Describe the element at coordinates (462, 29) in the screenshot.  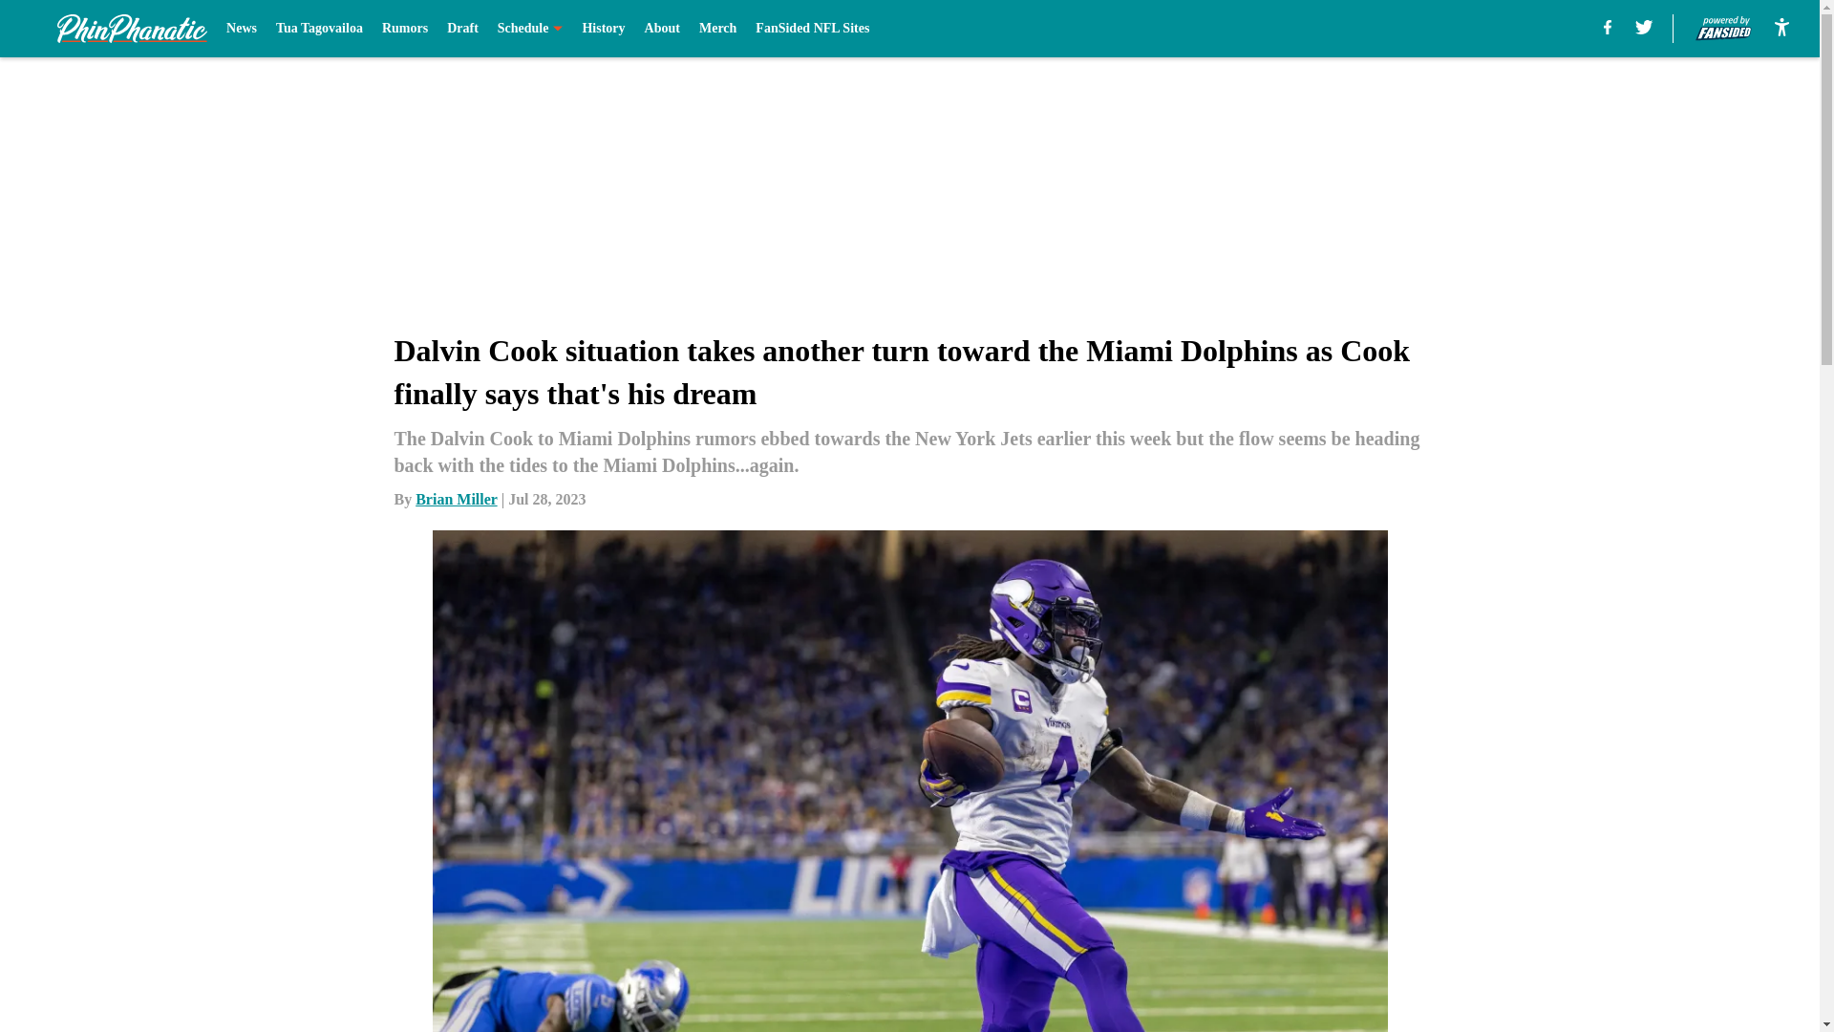
I see `Draft` at that location.